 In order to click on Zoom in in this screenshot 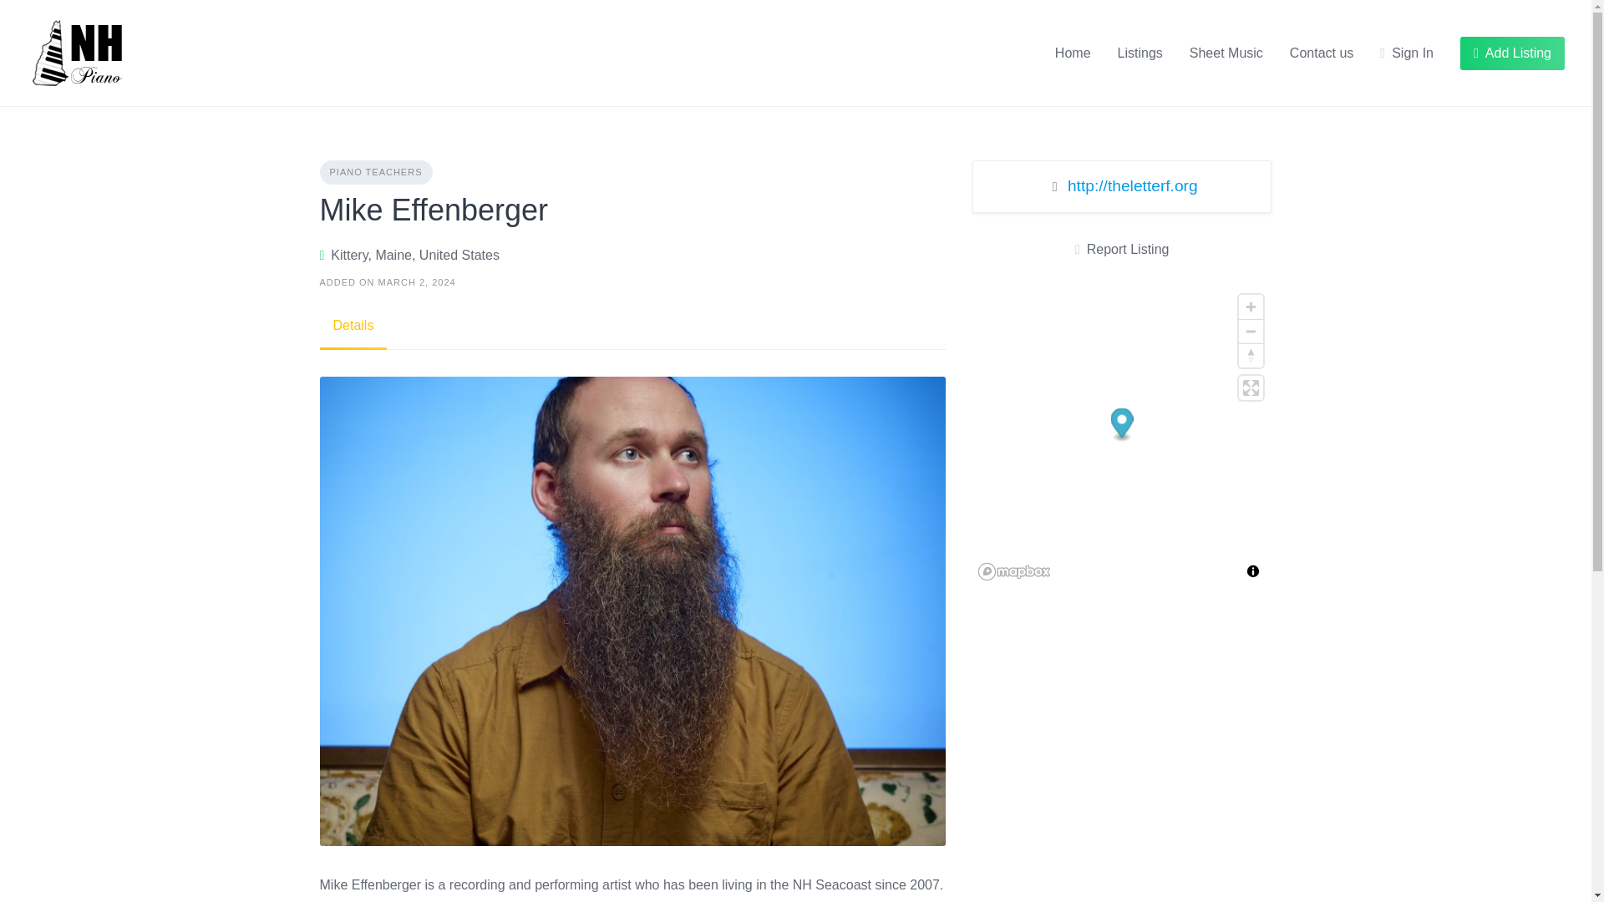, I will do `click(1251, 307)`.